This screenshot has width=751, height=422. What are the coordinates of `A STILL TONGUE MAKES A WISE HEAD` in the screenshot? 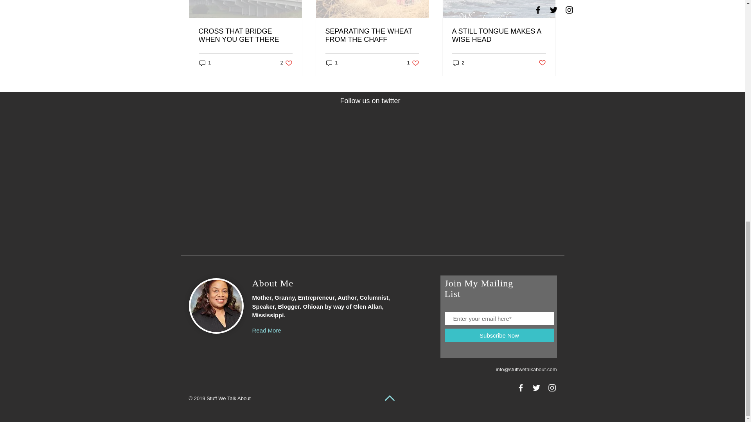 It's located at (286, 63).